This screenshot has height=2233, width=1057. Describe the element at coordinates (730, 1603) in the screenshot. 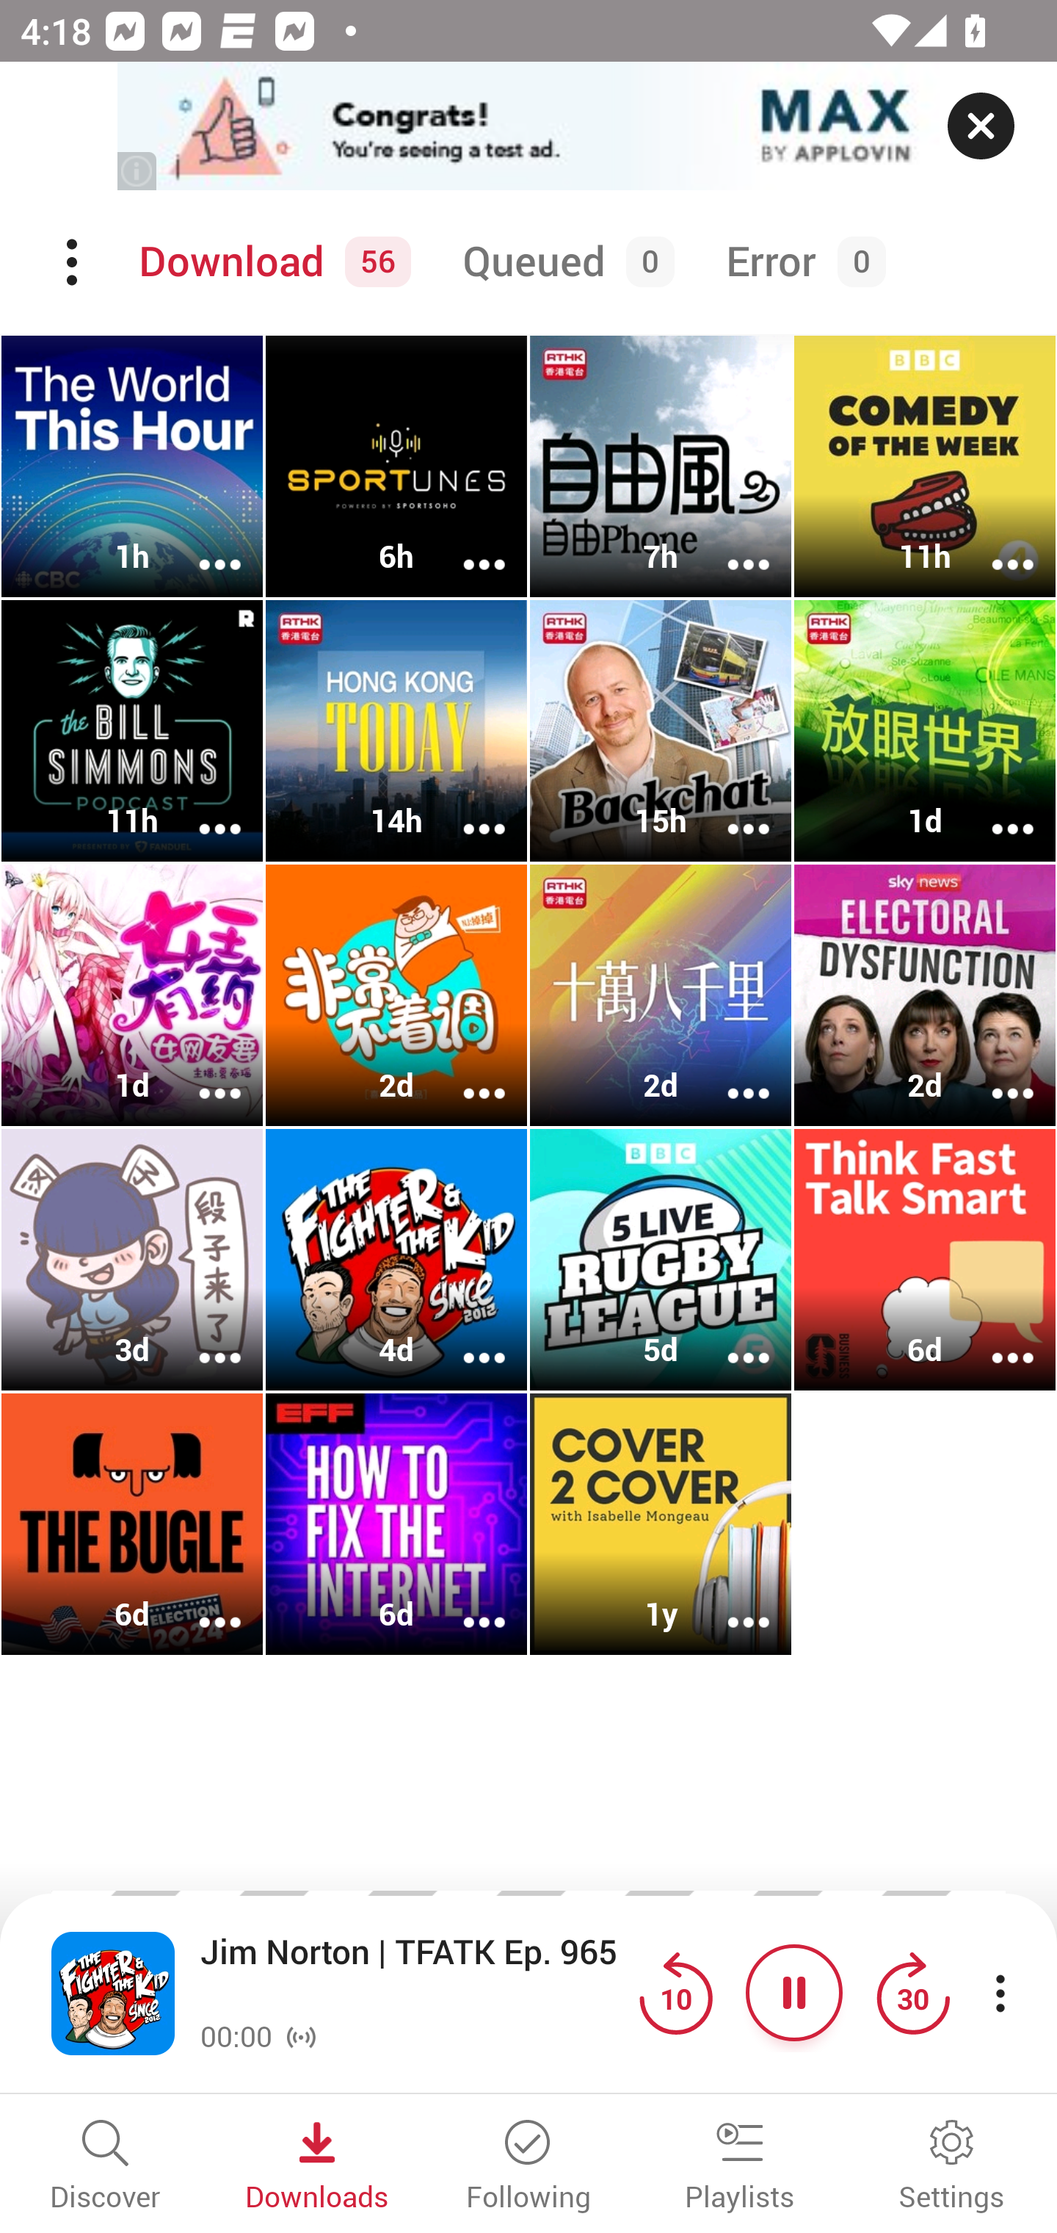

I see `More options` at that location.